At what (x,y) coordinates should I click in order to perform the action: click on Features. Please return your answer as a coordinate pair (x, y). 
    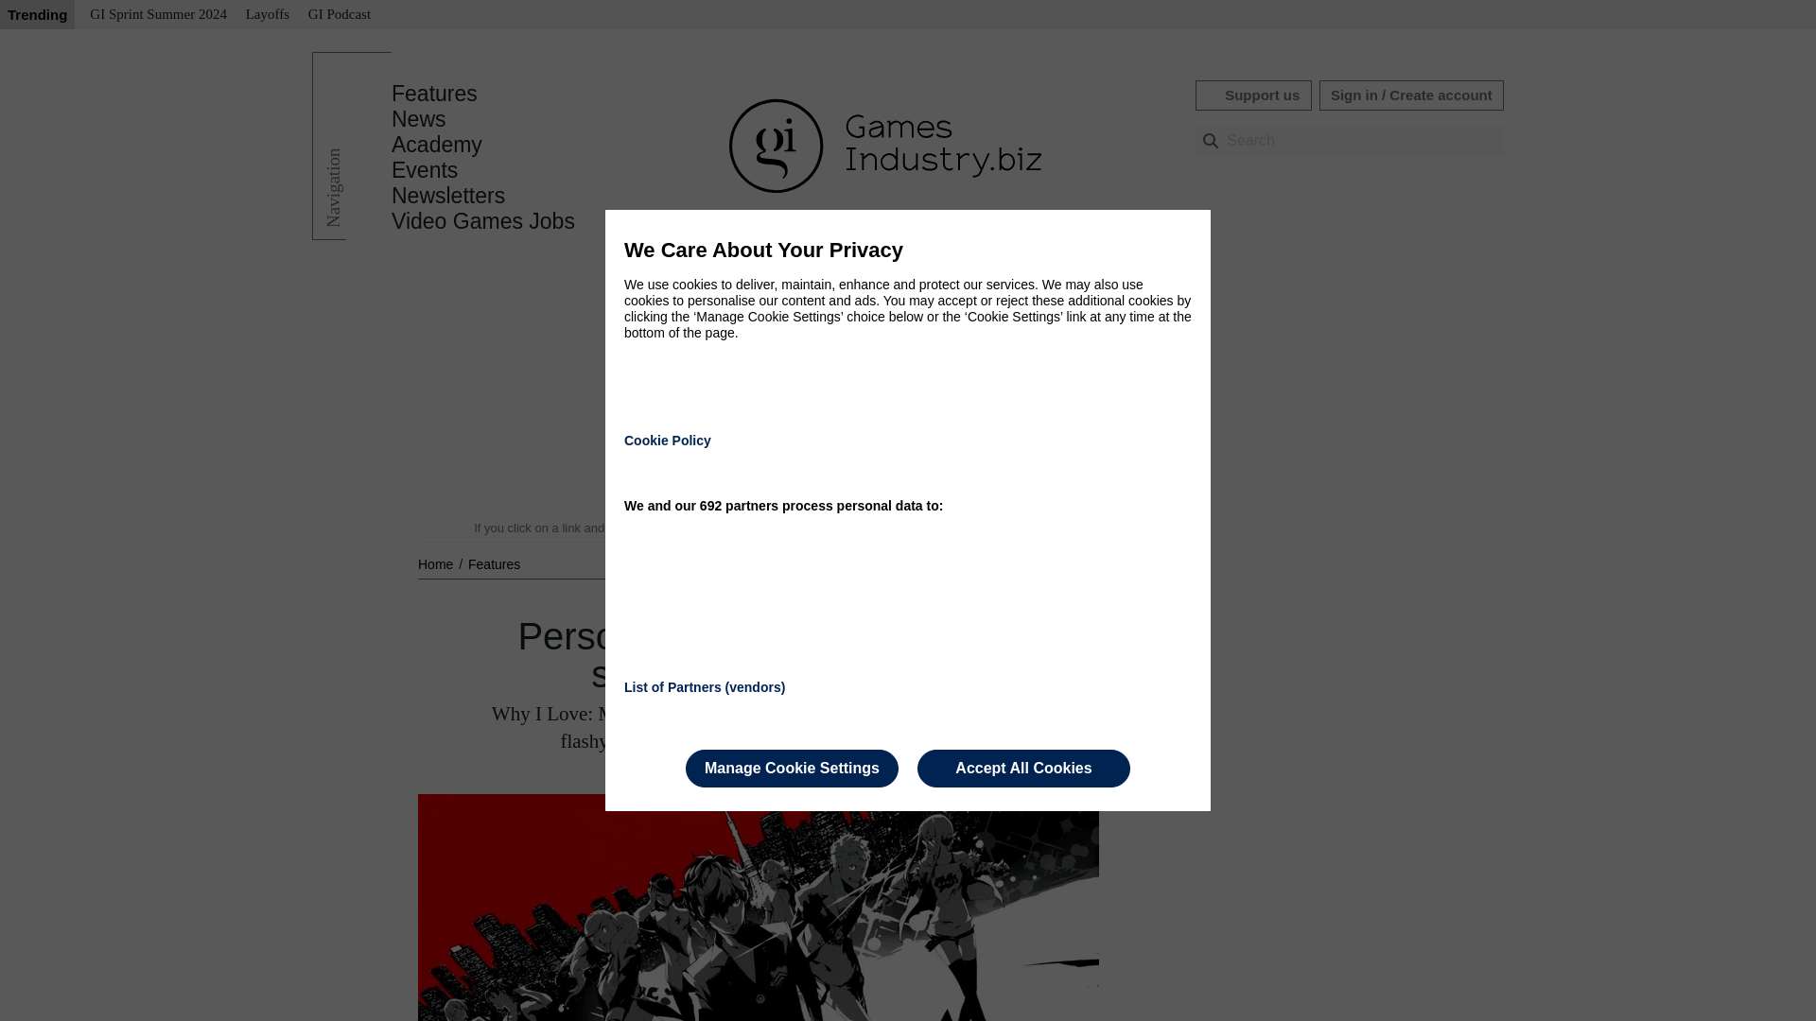
    Looking at the image, I should click on (434, 94).